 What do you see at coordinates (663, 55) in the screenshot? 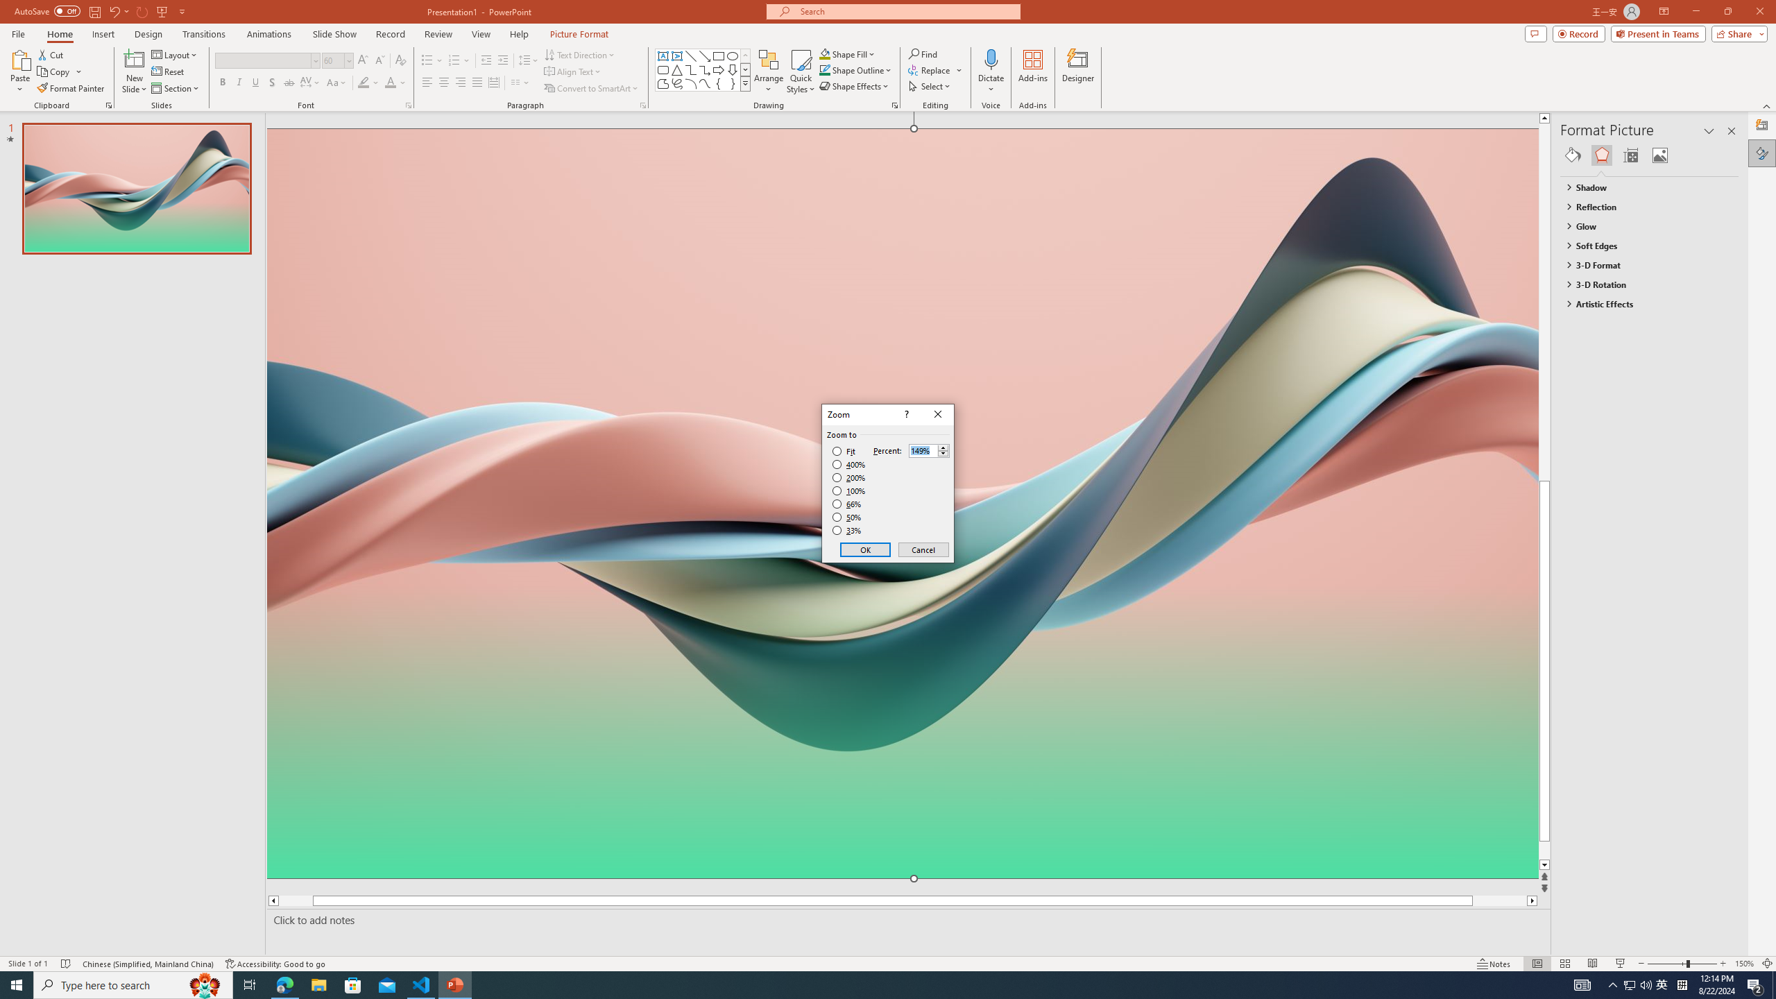
I see `Text Box` at bounding box center [663, 55].